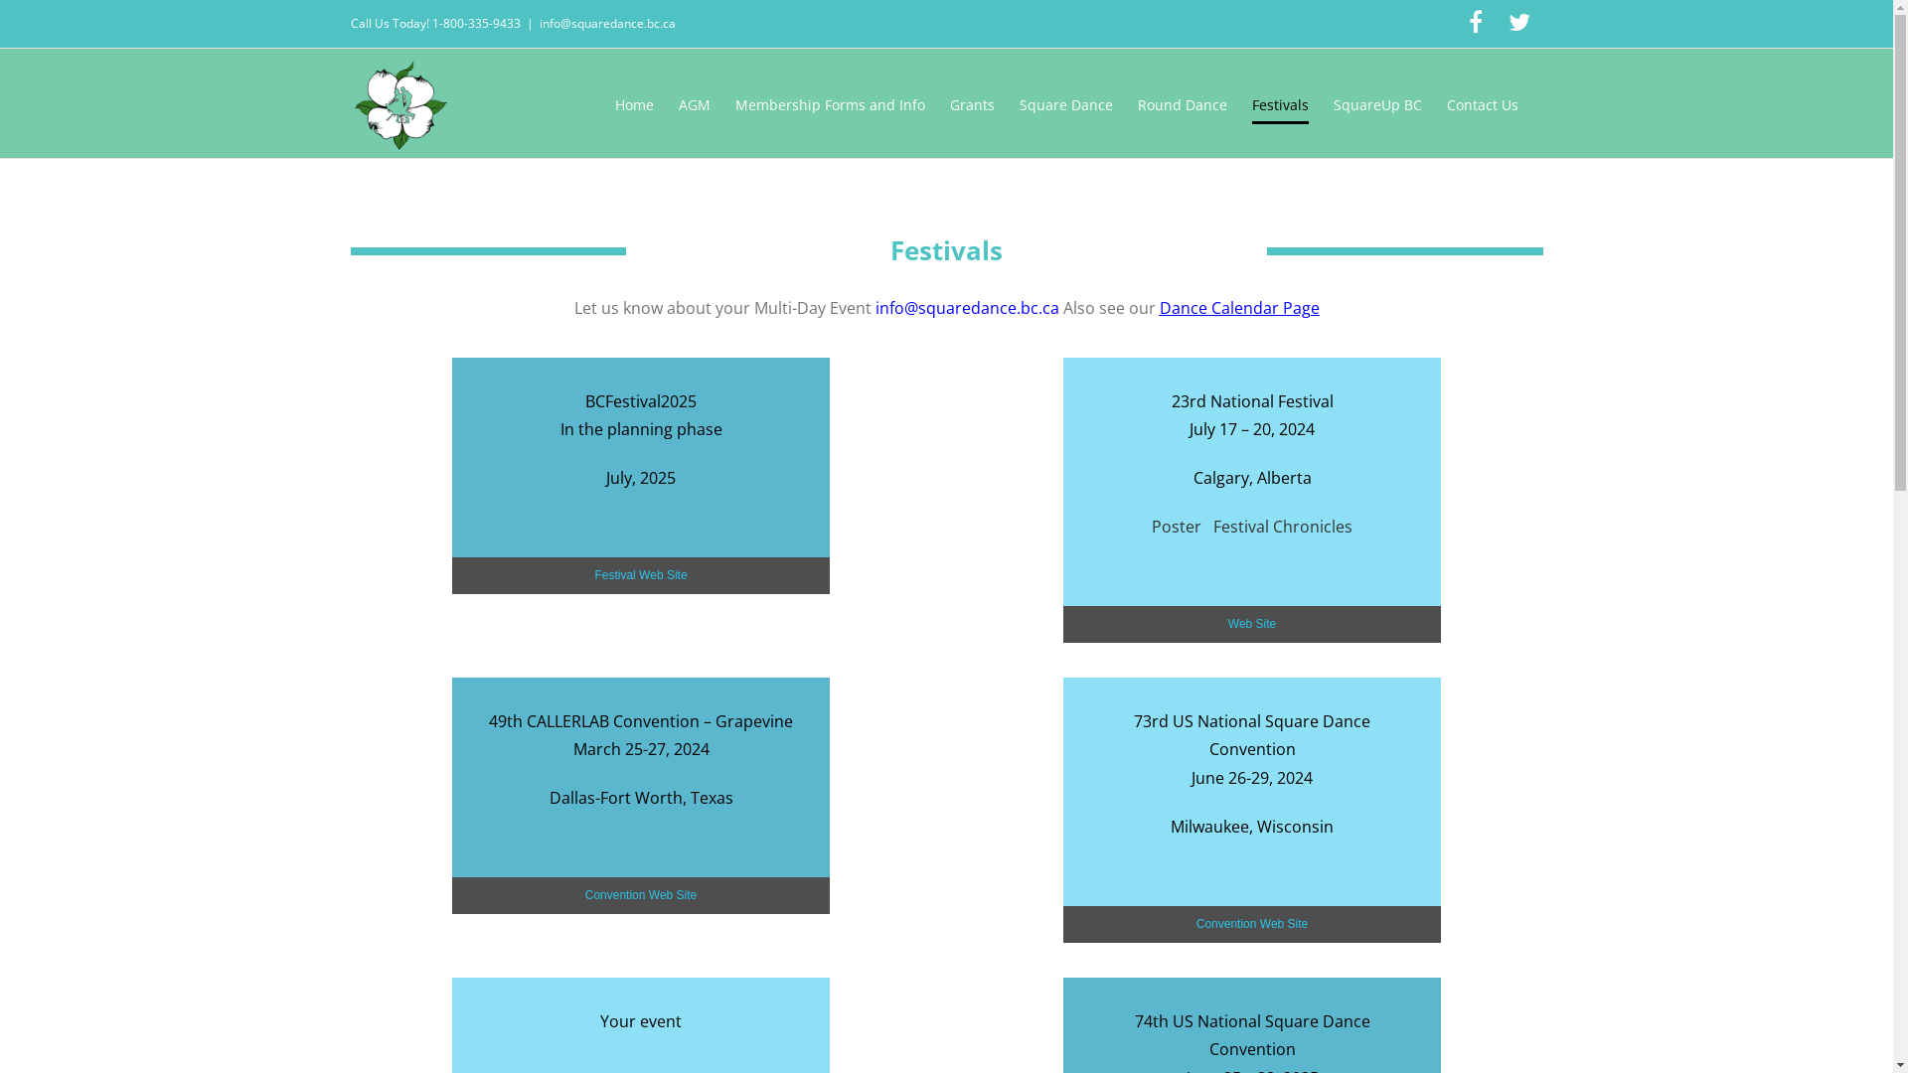  What do you see at coordinates (1252, 624) in the screenshot?
I see `Web Site` at bounding box center [1252, 624].